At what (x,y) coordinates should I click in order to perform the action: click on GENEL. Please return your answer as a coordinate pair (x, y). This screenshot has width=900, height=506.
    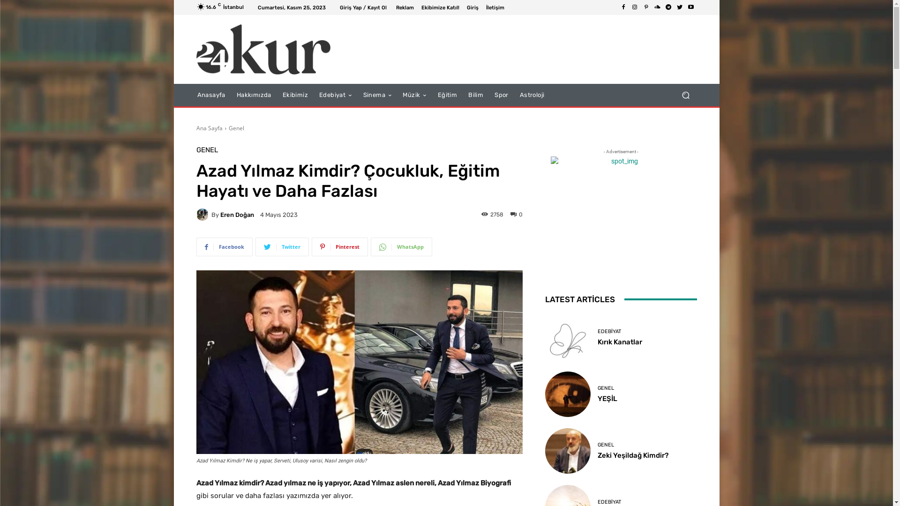
    Looking at the image, I should click on (606, 388).